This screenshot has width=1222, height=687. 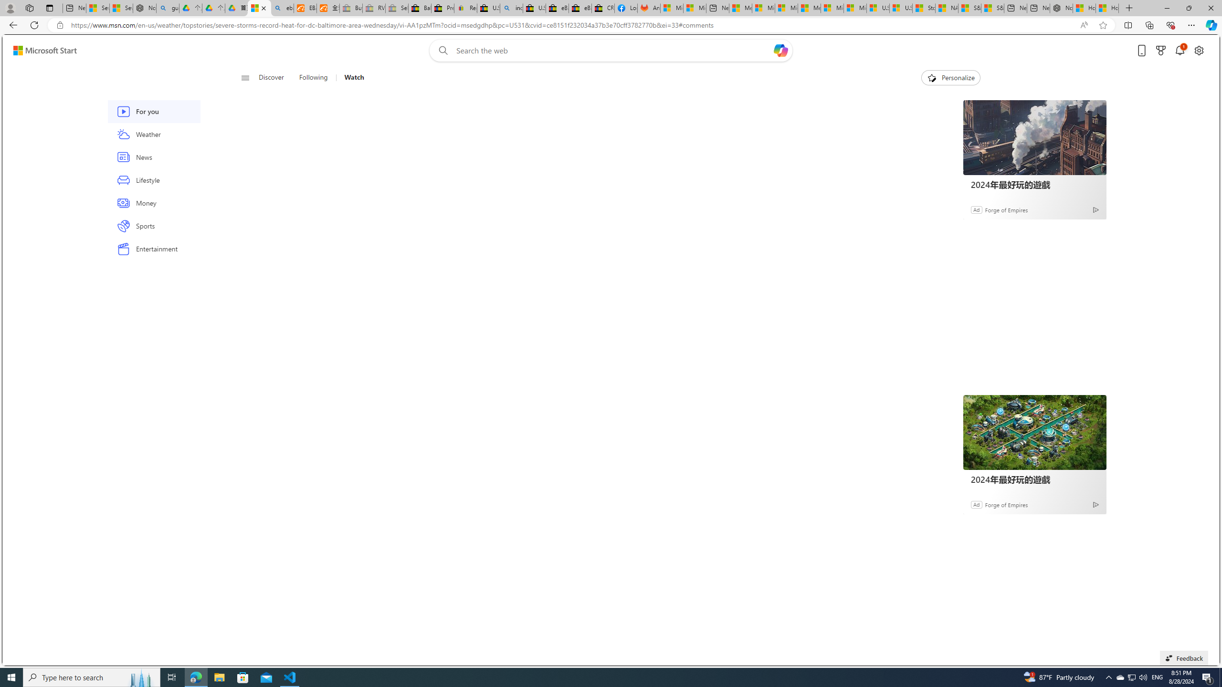 I want to click on Sell worldwide with eBay - Sleeping, so click(x=397, y=8).